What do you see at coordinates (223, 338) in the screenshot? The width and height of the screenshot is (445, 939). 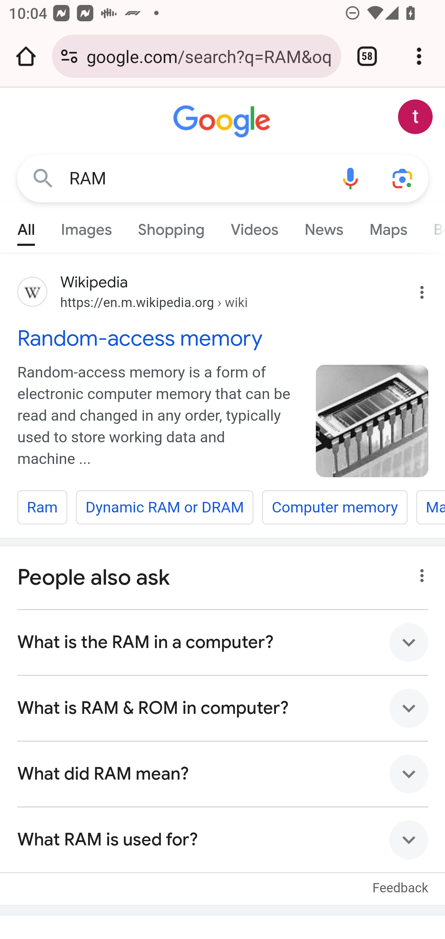 I see `Random-access memory` at bounding box center [223, 338].